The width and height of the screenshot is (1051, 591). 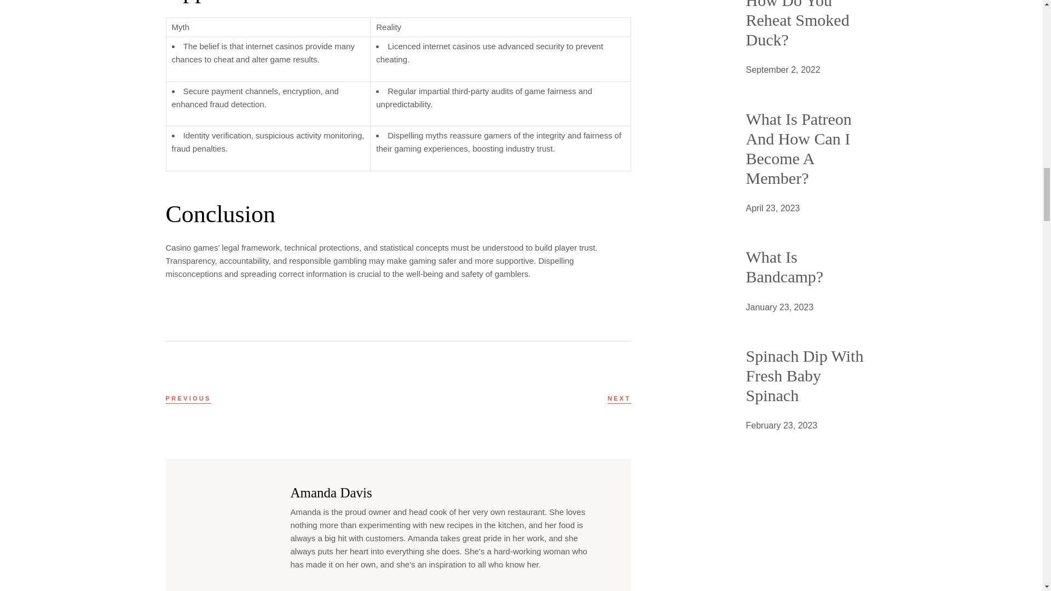 What do you see at coordinates (782, 70) in the screenshot?
I see `Title Text: ` at bounding box center [782, 70].